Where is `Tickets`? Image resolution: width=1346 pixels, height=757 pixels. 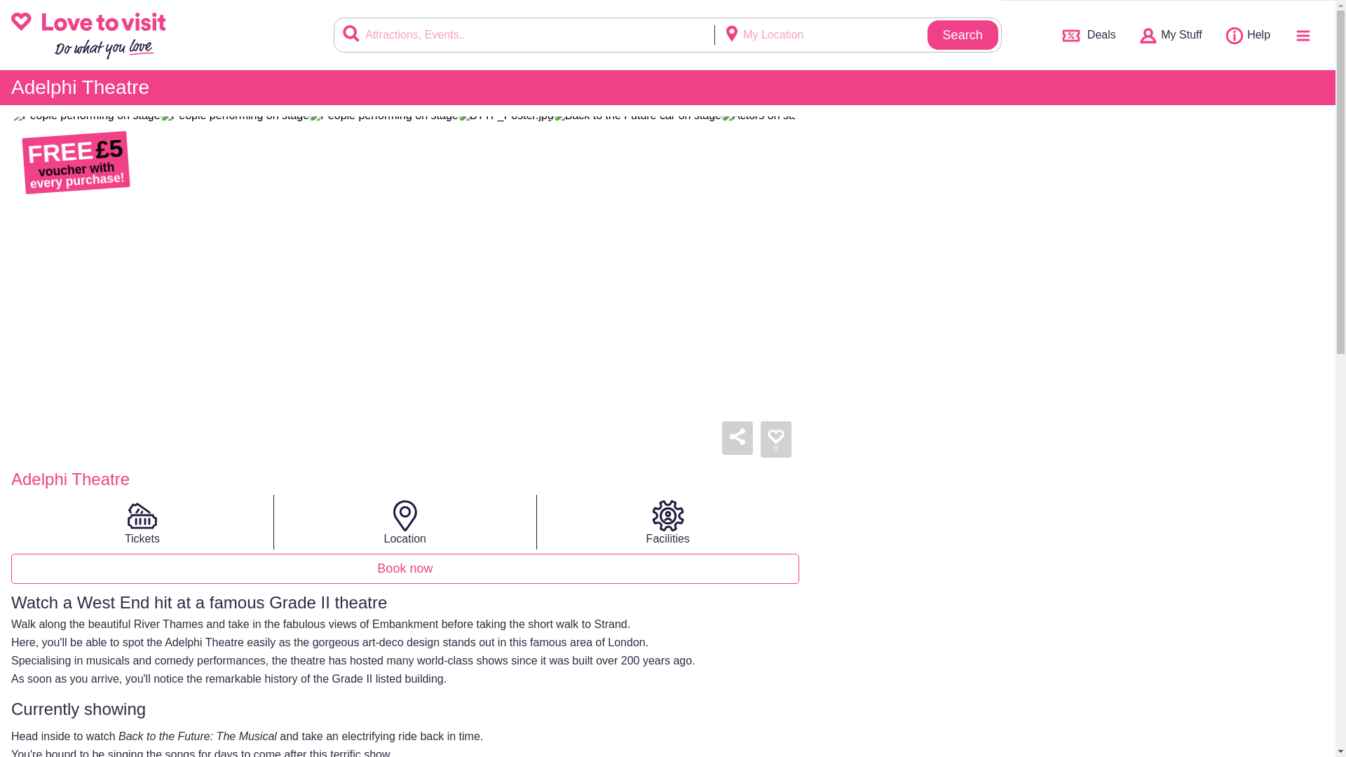
Tickets is located at coordinates (142, 522).